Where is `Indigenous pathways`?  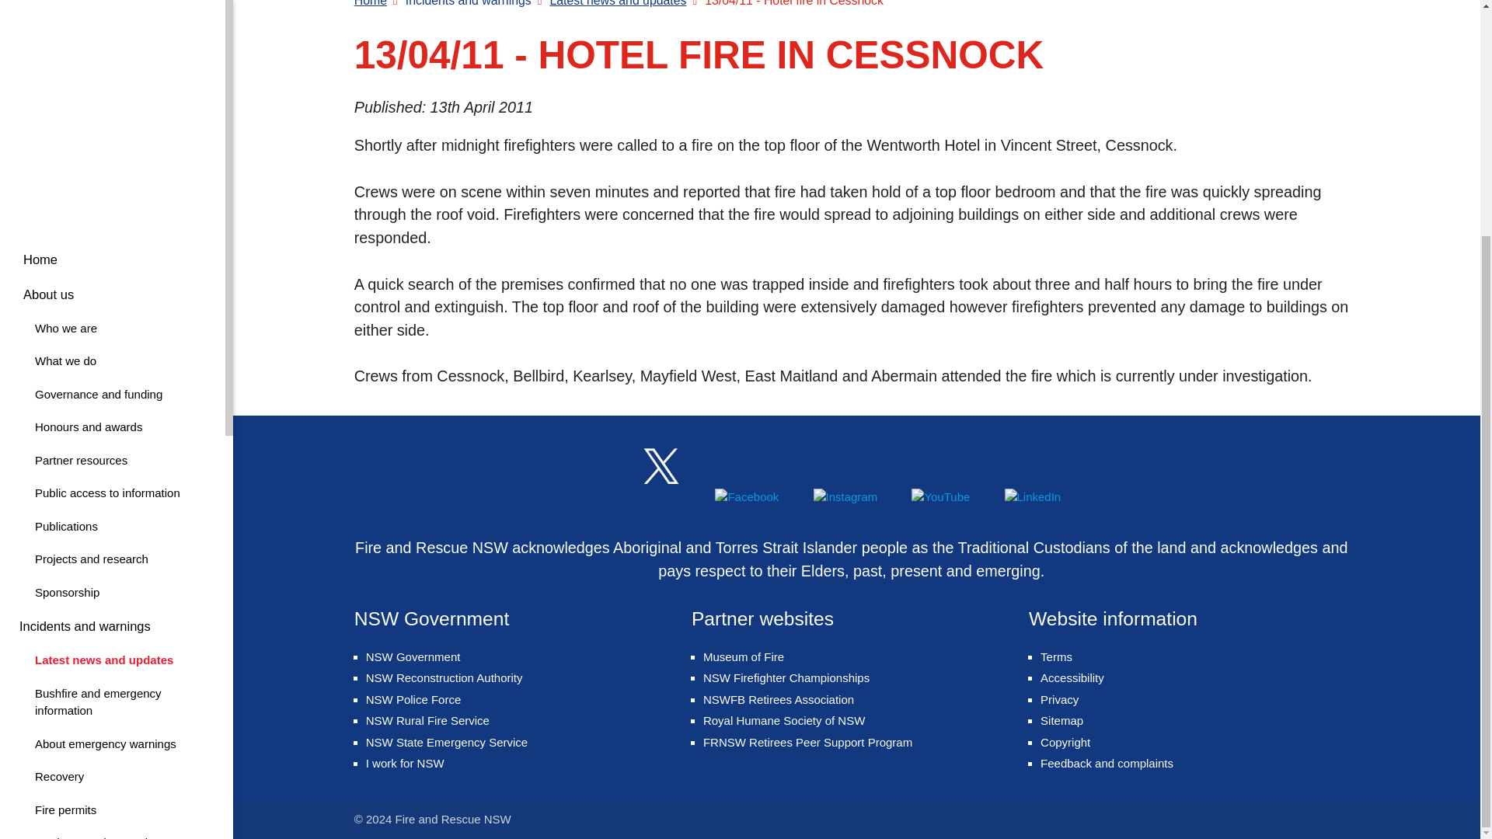 Indigenous pathways is located at coordinates (112, 741).